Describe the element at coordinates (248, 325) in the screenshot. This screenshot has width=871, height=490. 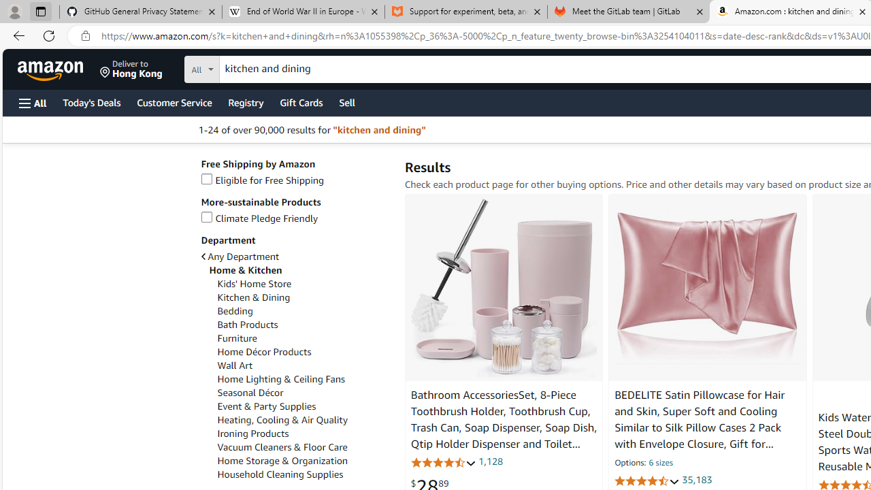
I see `Bath Products` at that location.